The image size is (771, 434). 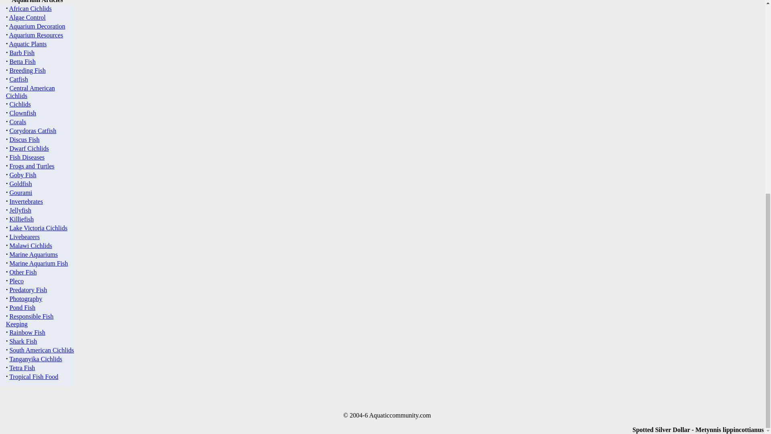 What do you see at coordinates (20, 184) in the screenshot?
I see `Goldfish` at bounding box center [20, 184].